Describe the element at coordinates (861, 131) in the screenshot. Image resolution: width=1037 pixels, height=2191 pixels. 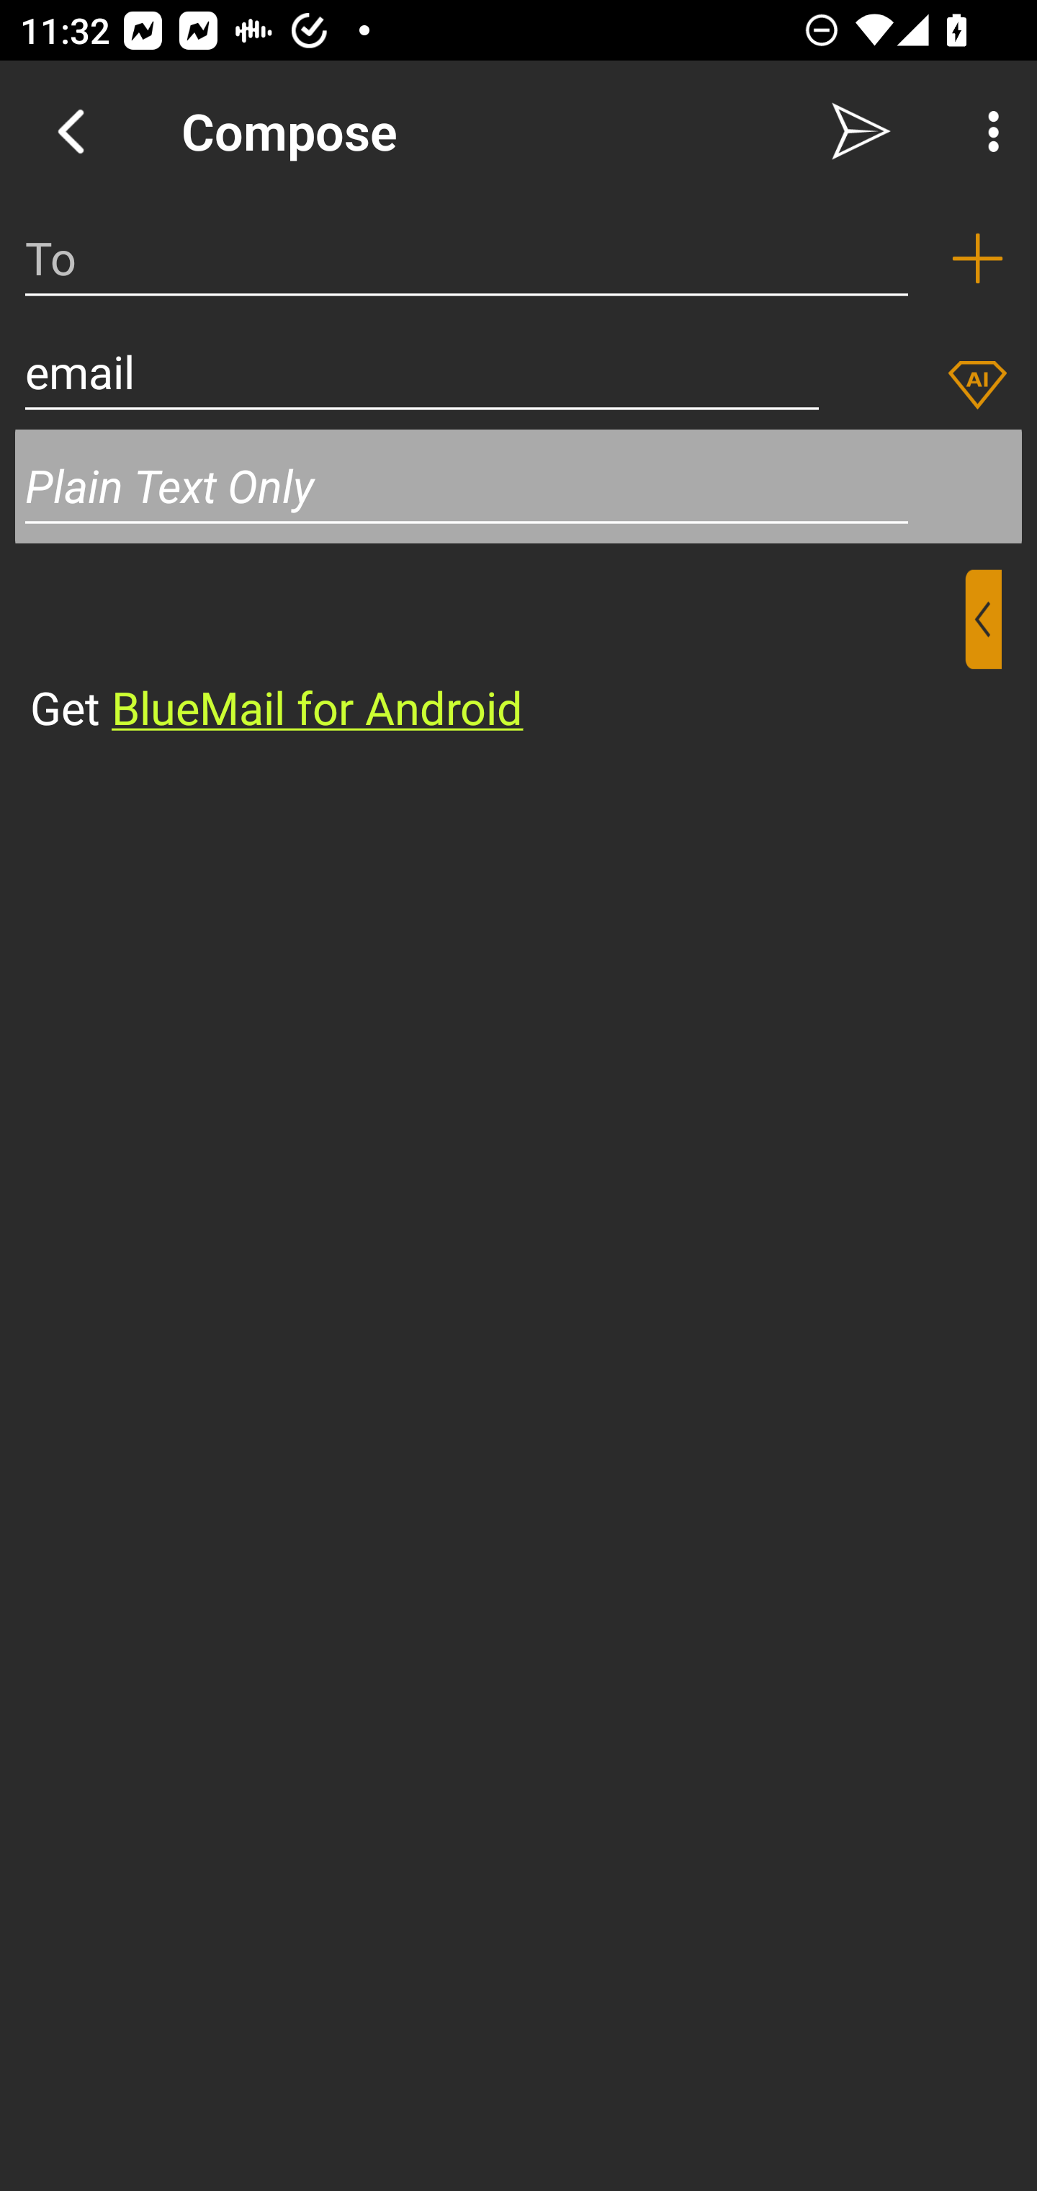
I see `Send` at that location.